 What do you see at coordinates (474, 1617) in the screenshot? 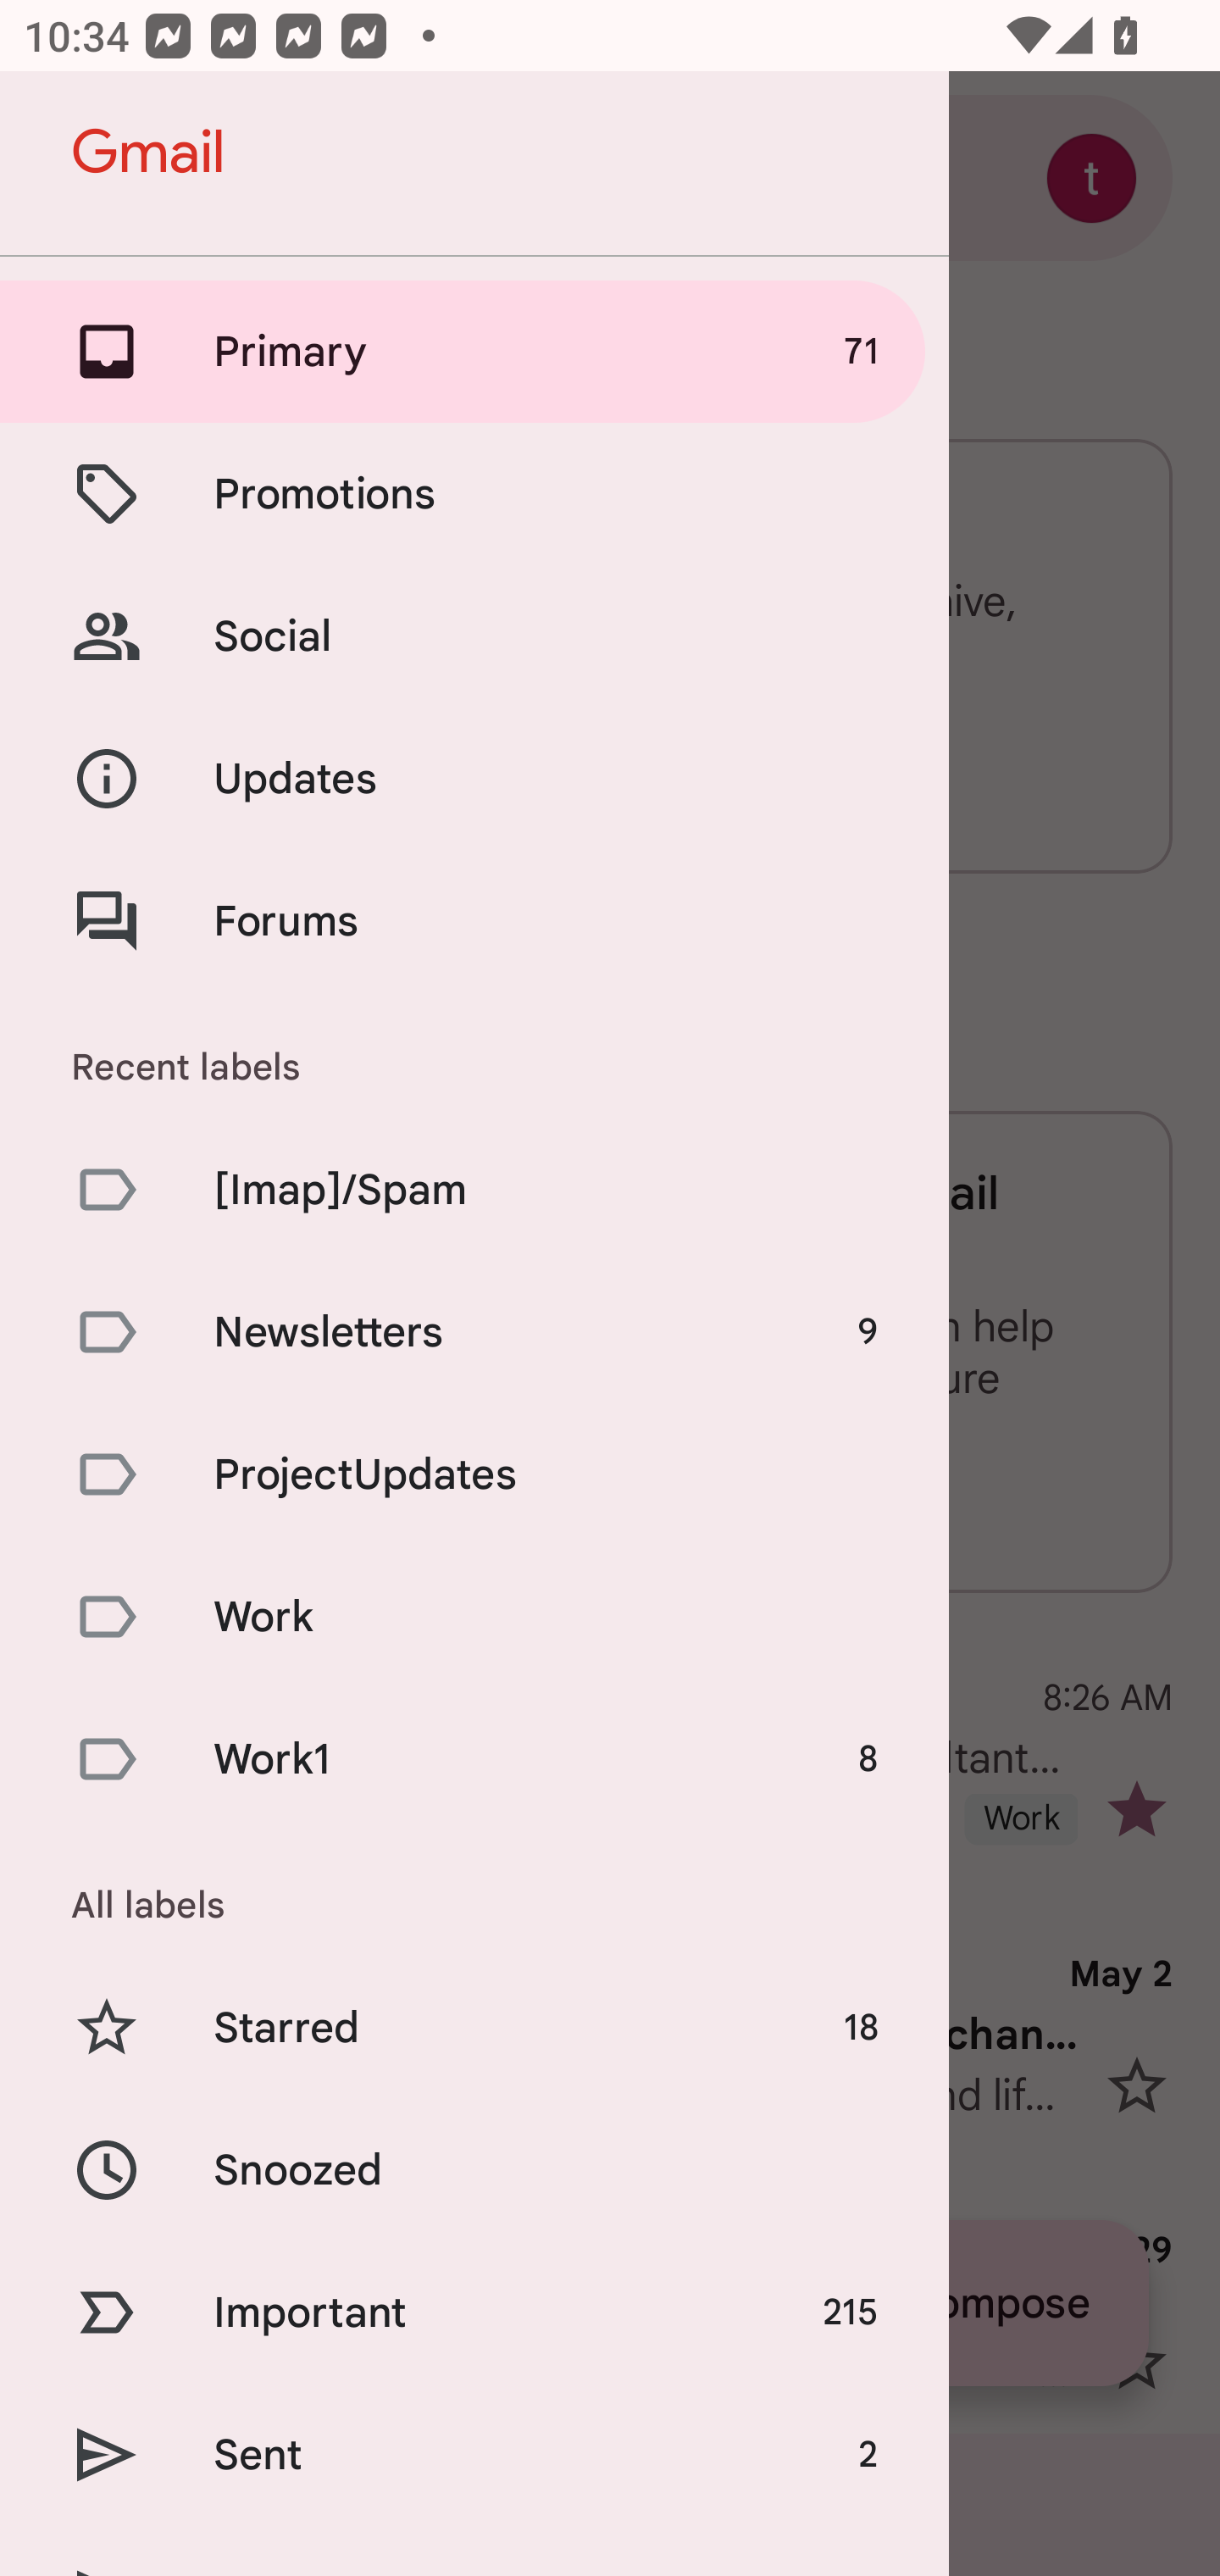
I see `Work` at bounding box center [474, 1617].